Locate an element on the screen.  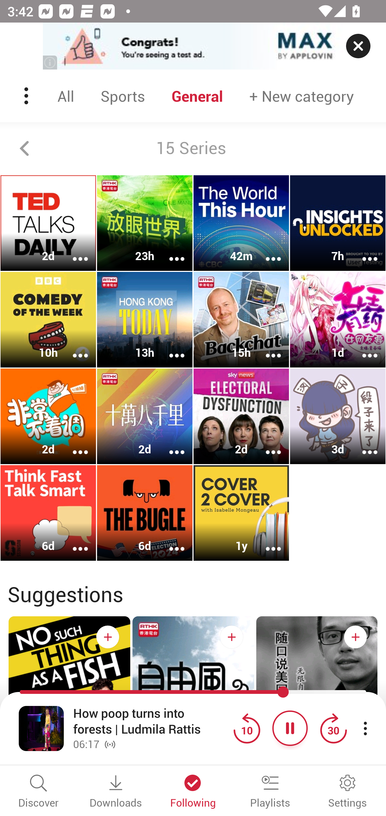
Menu is located at coordinates (27, 96).